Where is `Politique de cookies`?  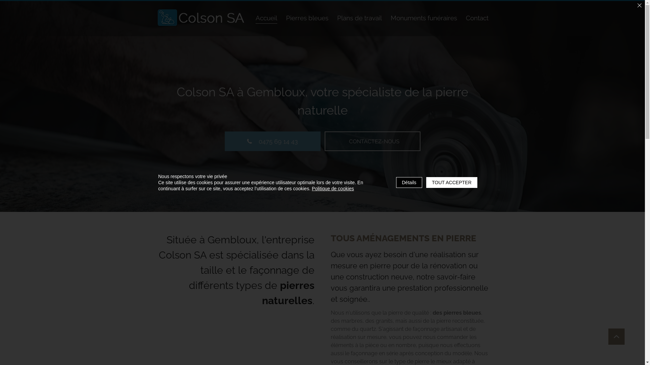 Politique de cookies is located at coordinates (333, 189).